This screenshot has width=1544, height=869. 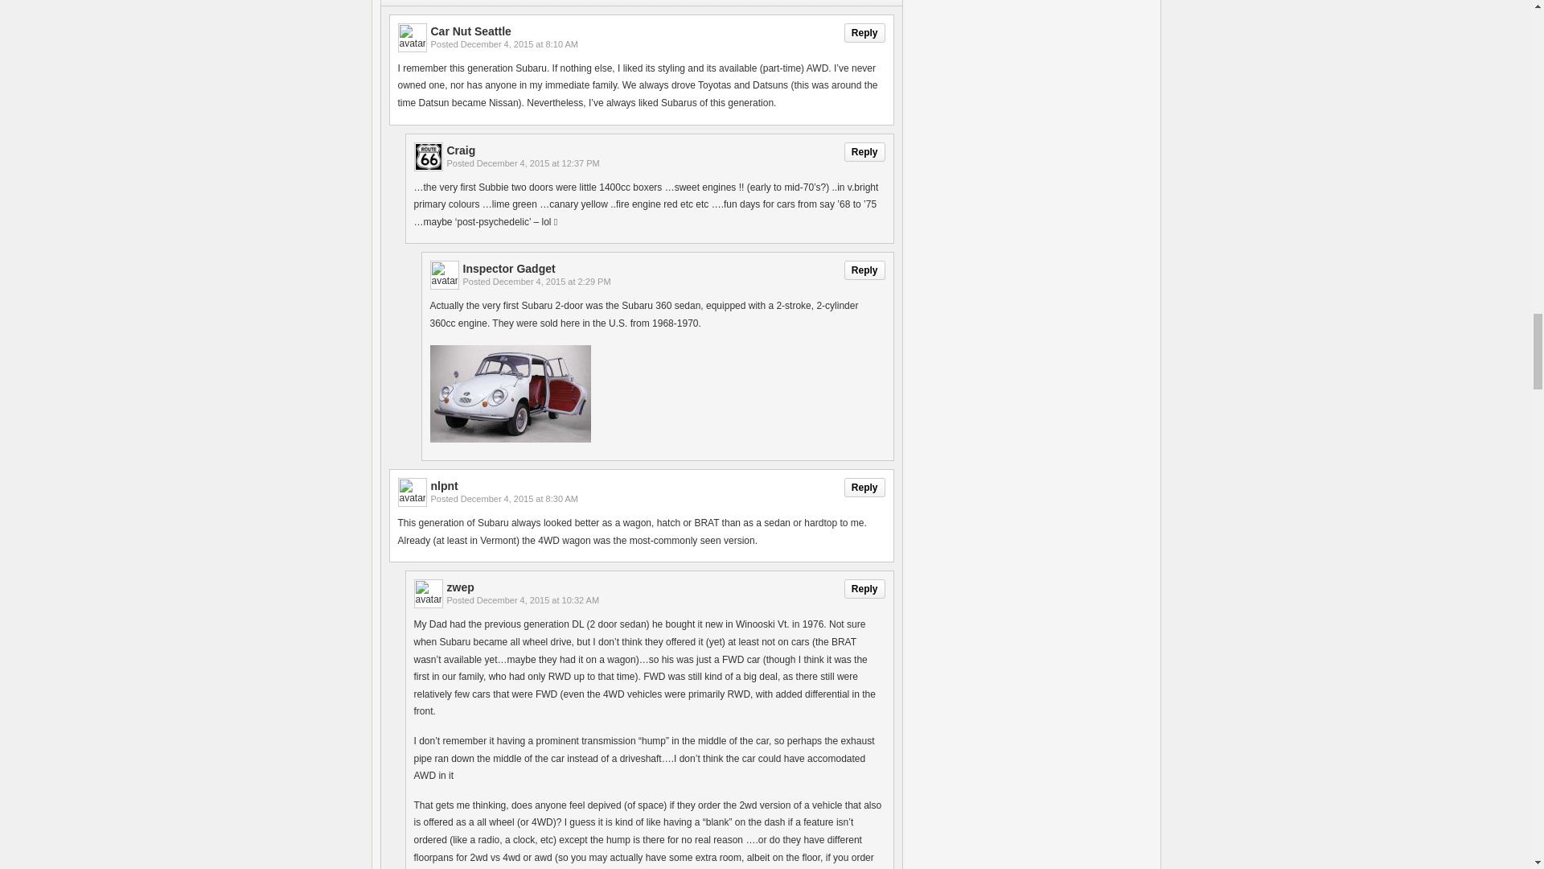 What do you see at coordinates (519, 43) in the screenshot?
I see `2015-12-04T08:10:30-08:00` at bounding box center [519, 43].